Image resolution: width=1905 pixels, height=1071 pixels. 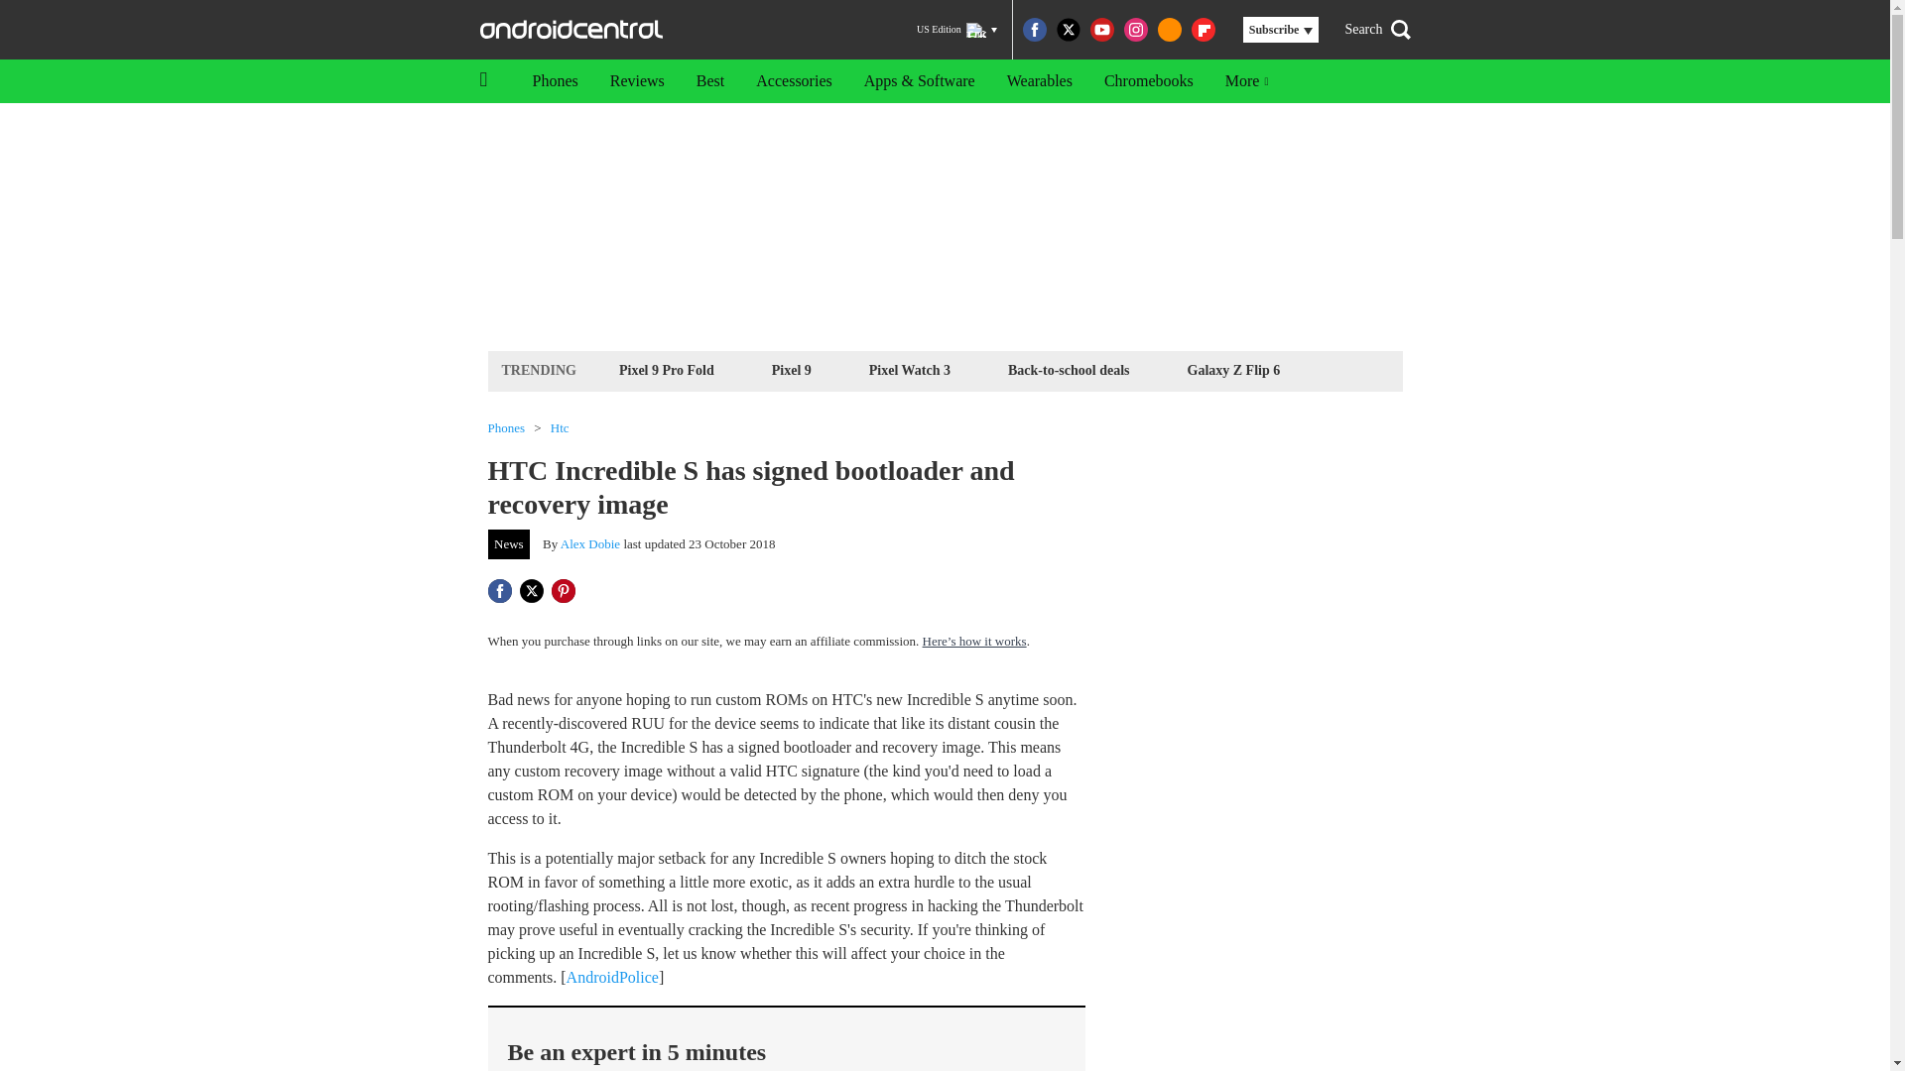 What do you see at coordinates (509, 543) in the screenshot?
I see `News` at bounding box center [509, 543].